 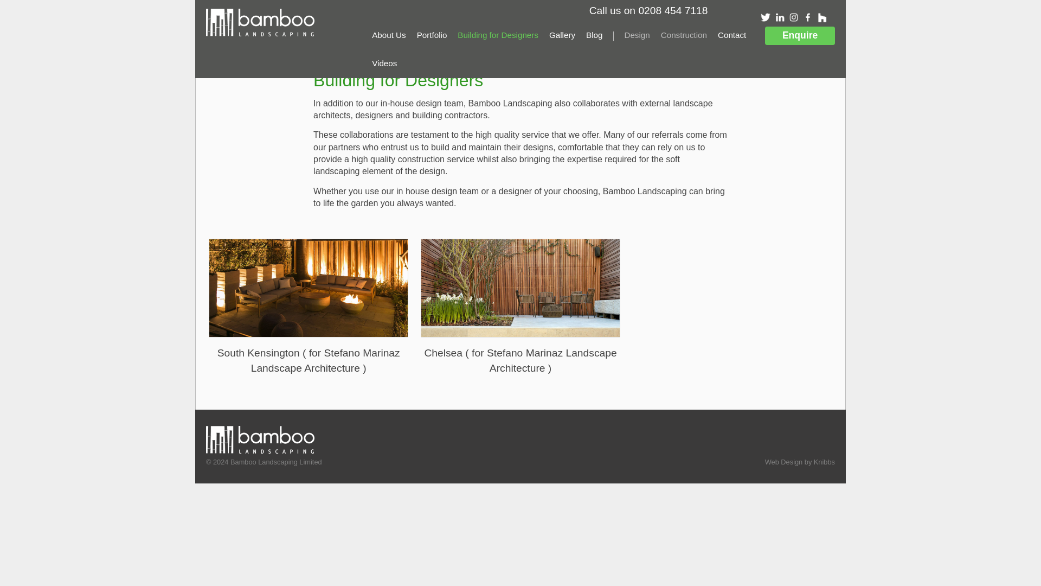 What do you see at coordinates (780, 17) in the screenshot?
I see `LinkedIn logo` at bounding box center [780, 17].